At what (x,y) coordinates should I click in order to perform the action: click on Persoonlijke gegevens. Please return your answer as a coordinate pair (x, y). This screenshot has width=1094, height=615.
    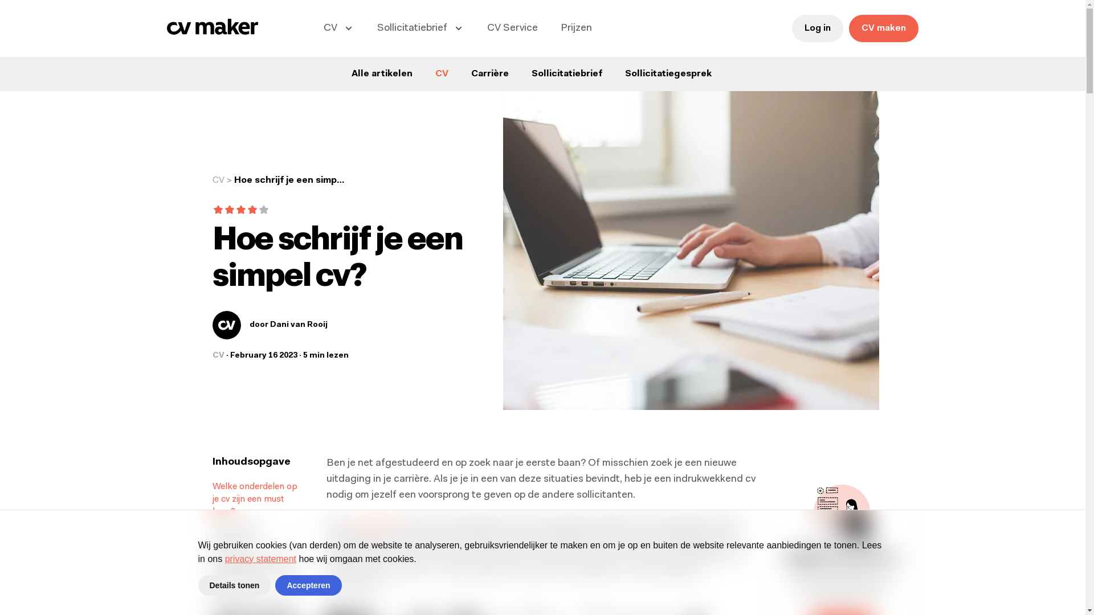
    Looking at the image, I should click on (238, 536).